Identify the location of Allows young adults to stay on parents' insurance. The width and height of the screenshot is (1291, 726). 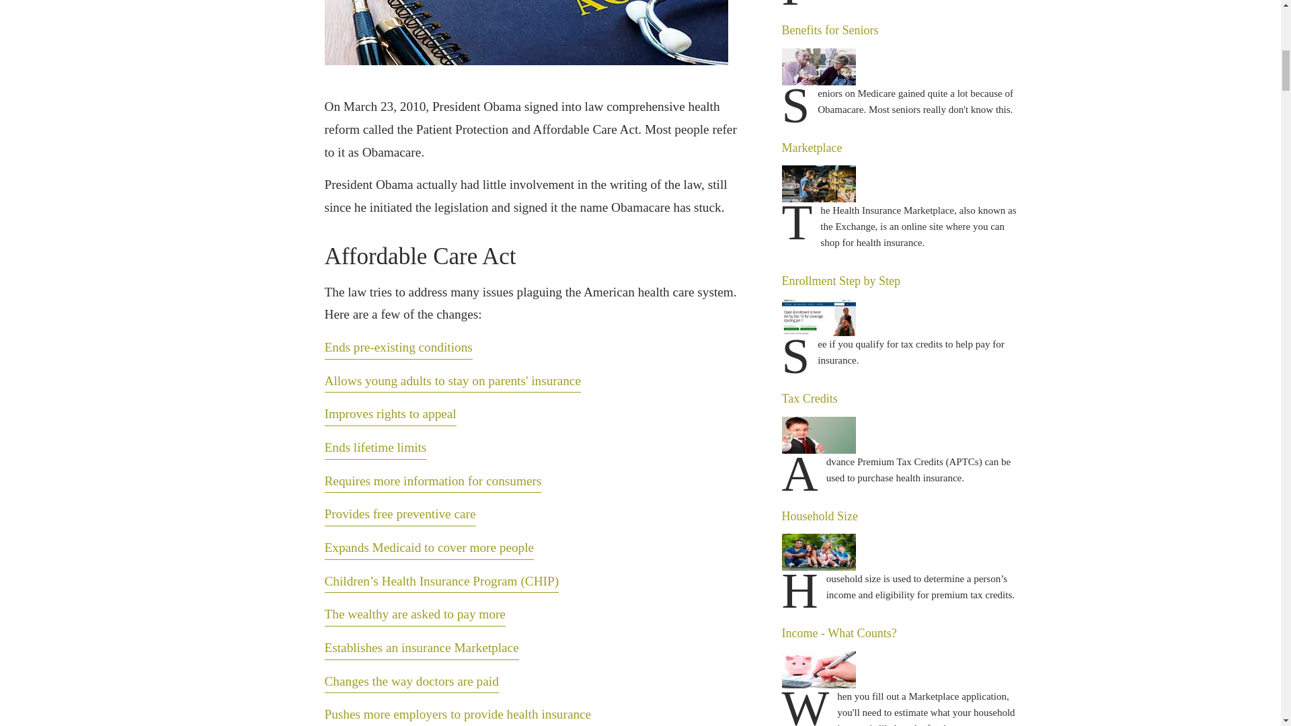
(452, 381).